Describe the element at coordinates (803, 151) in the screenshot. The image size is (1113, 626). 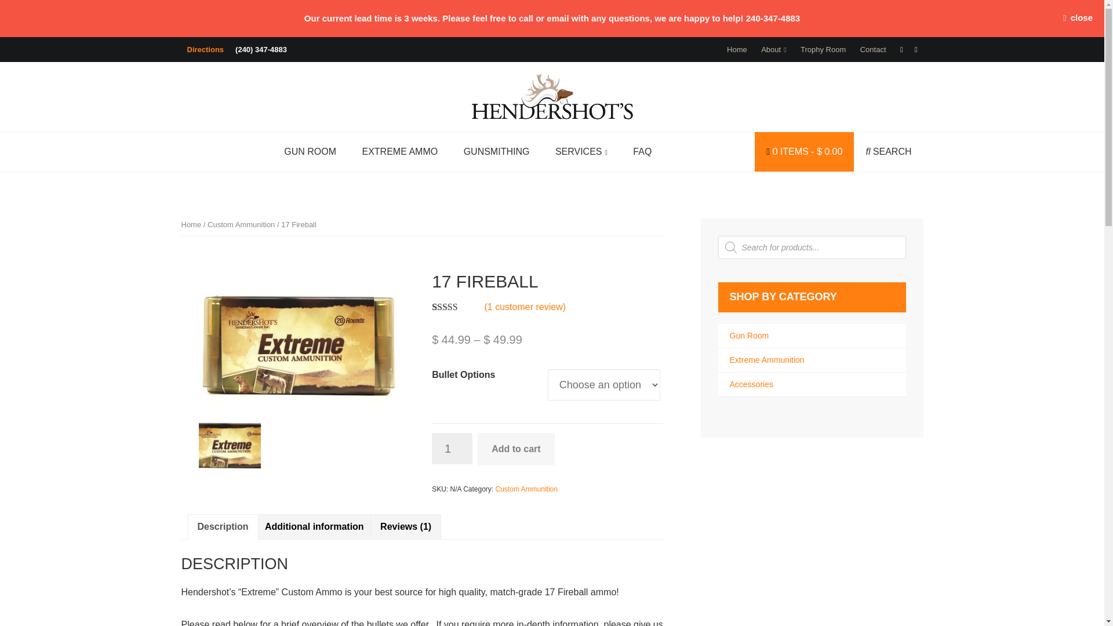
I see `Start shopping` at that location.